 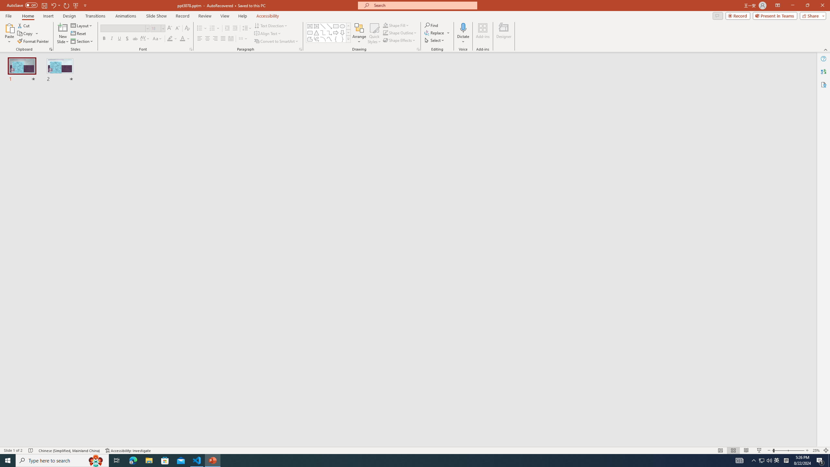 I want to click on Notebook, so click(x=211, y=66).